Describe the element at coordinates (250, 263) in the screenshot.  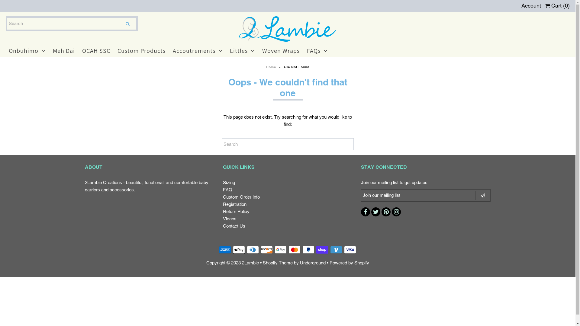
I see `2Lambie` at that location.